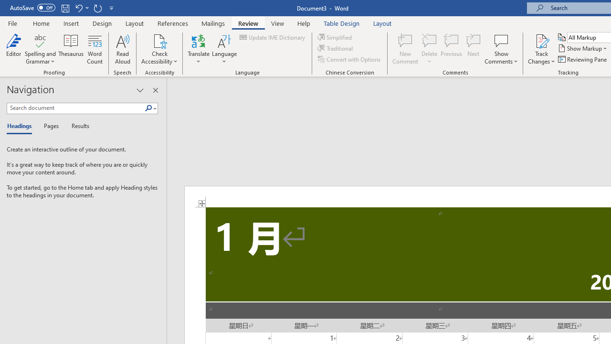 Image resolution: width=611 pixels, height=344 pixels. I want to click on Delete, so click(430, 40).